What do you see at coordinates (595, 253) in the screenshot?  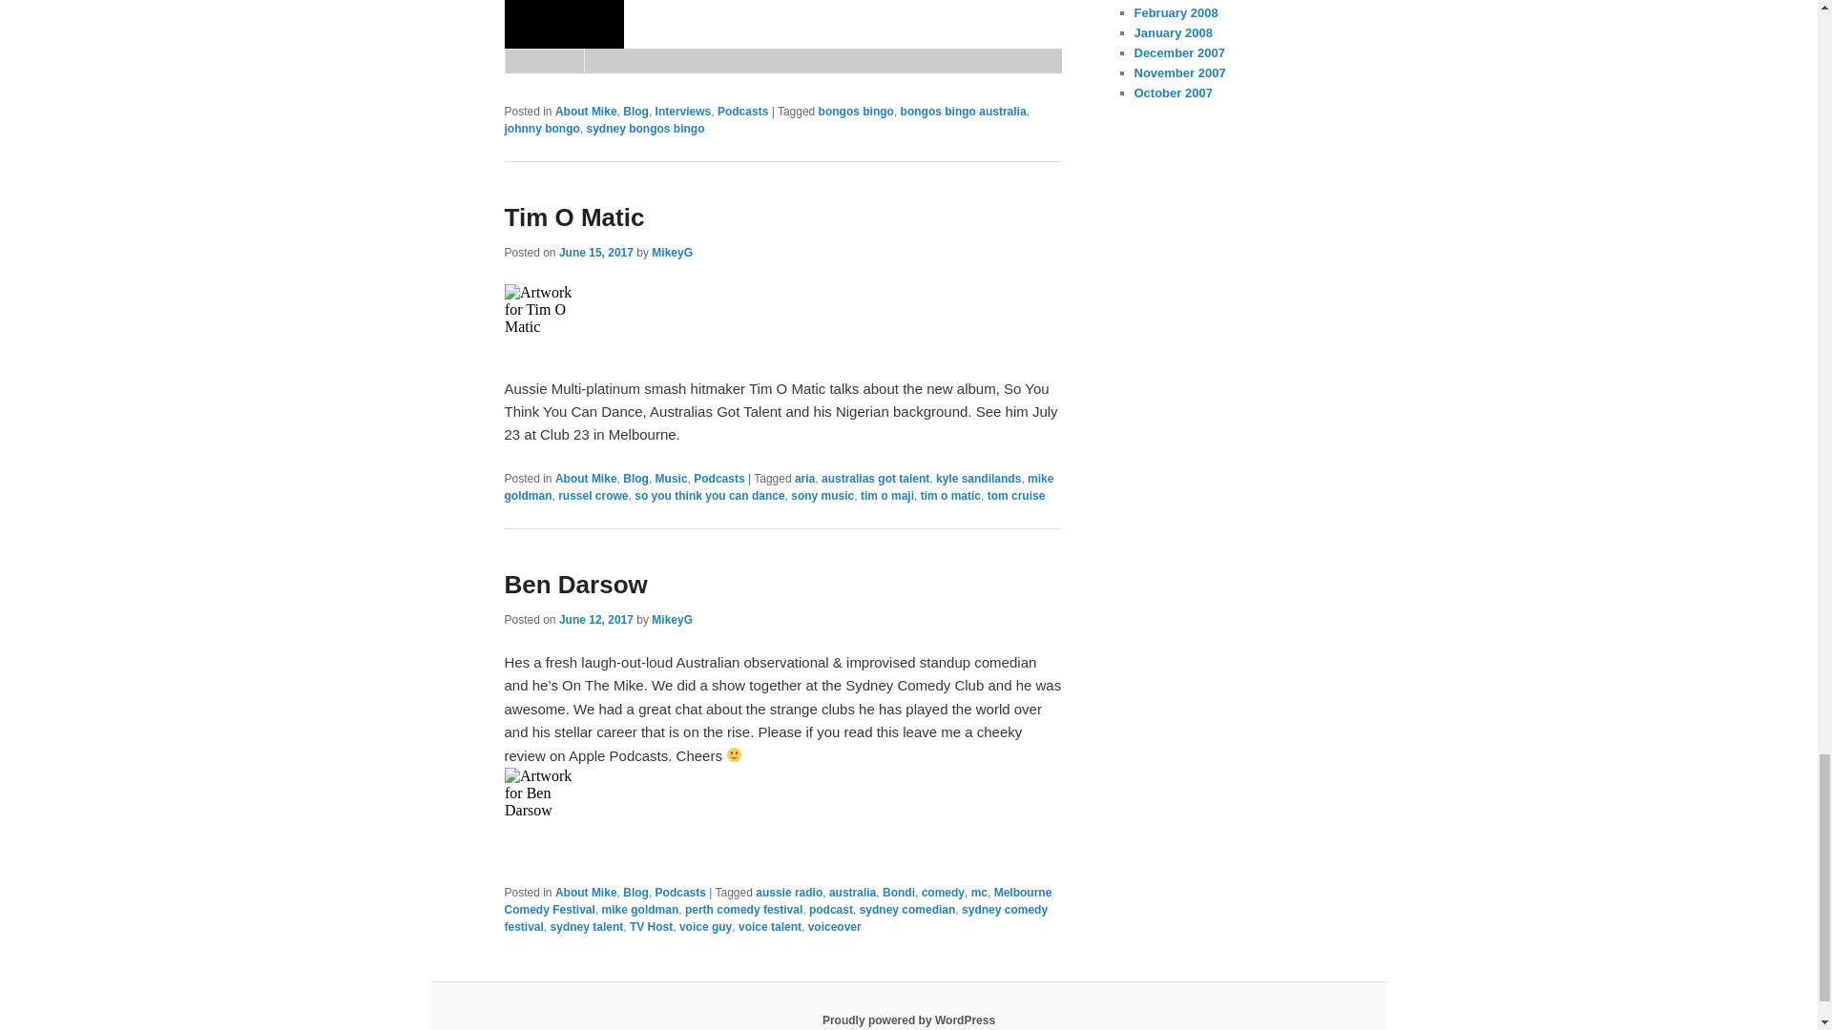 I see `8:54 pm` at bounding box center [595, 253].